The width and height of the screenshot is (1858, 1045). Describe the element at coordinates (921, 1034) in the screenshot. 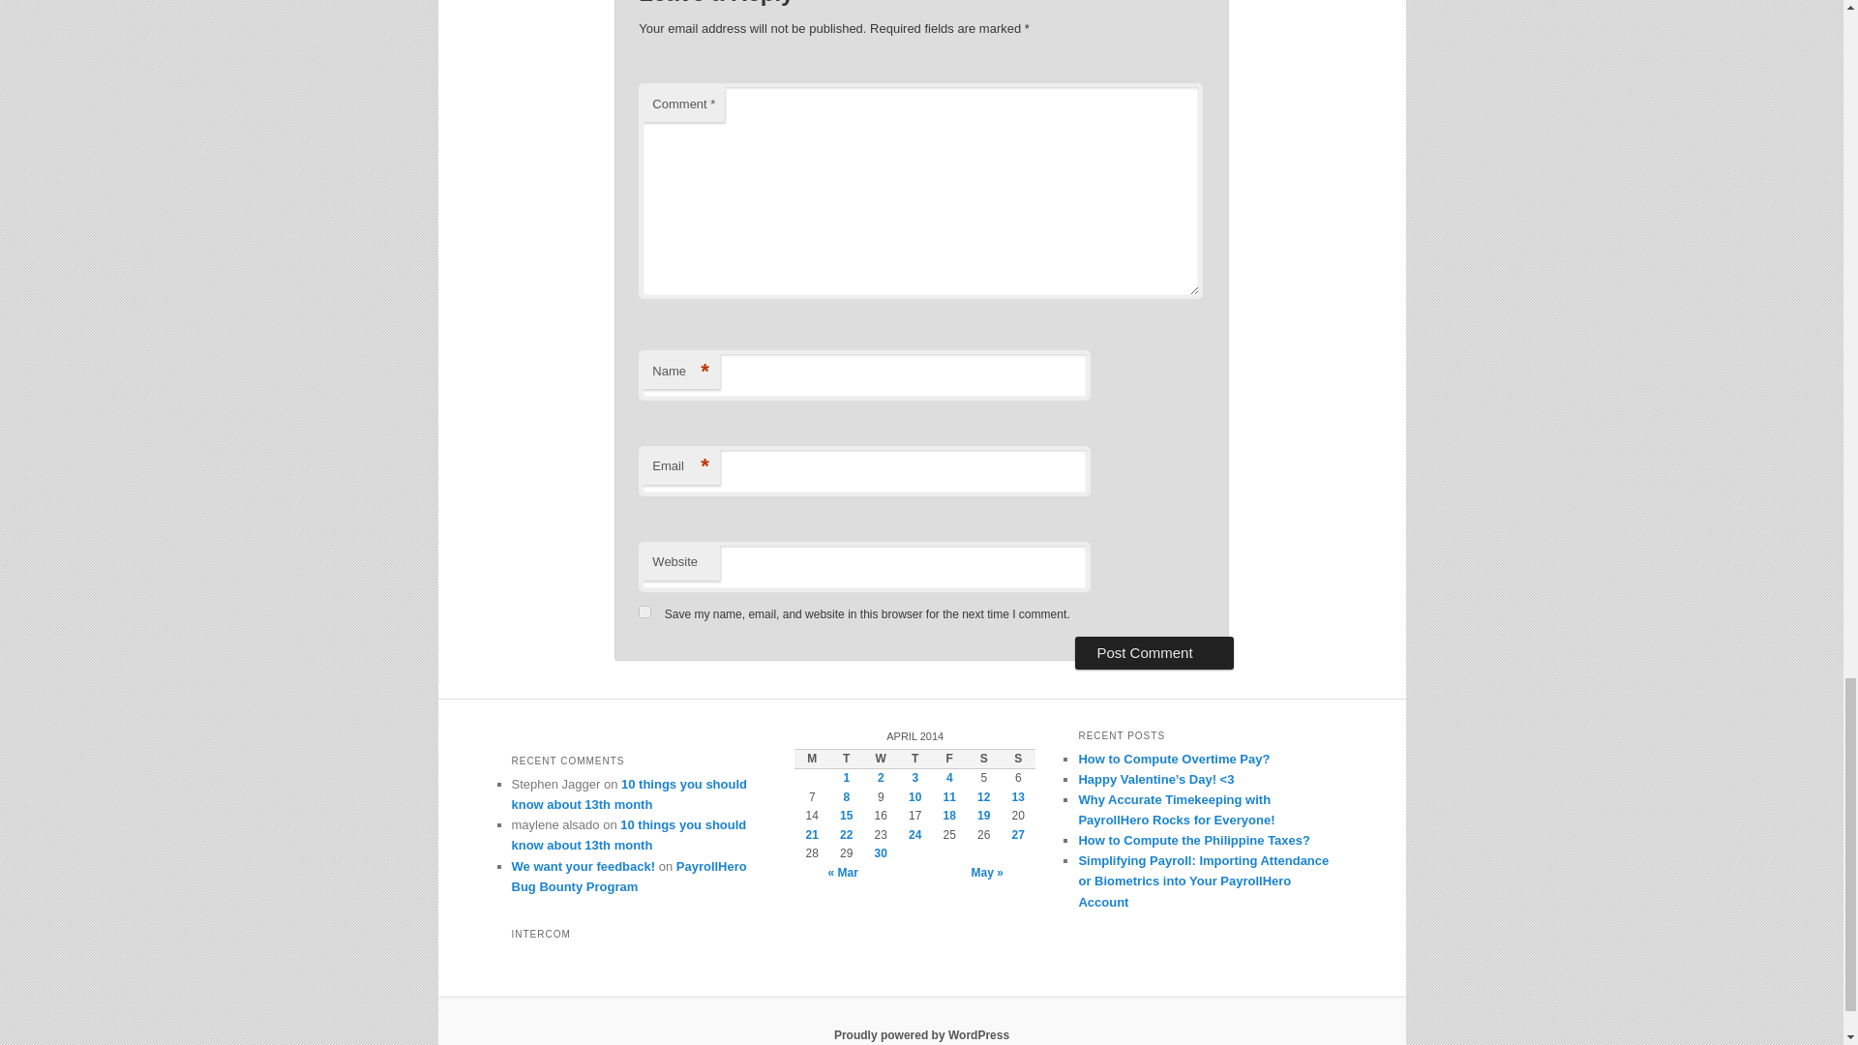

I see `Semantic Personal Publishing Platform` at that location.